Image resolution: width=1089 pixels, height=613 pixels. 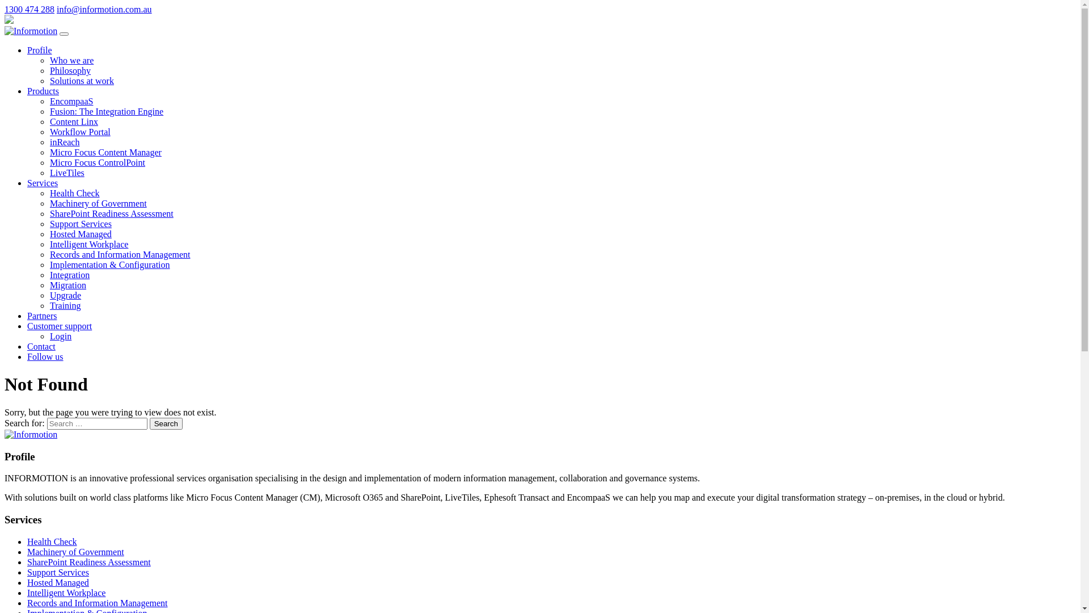 I want to click on Integration, so click(x=70, y=275).